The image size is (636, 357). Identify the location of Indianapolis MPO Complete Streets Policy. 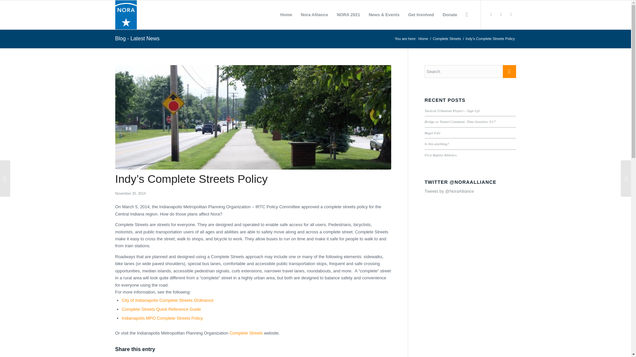
(162, 318).